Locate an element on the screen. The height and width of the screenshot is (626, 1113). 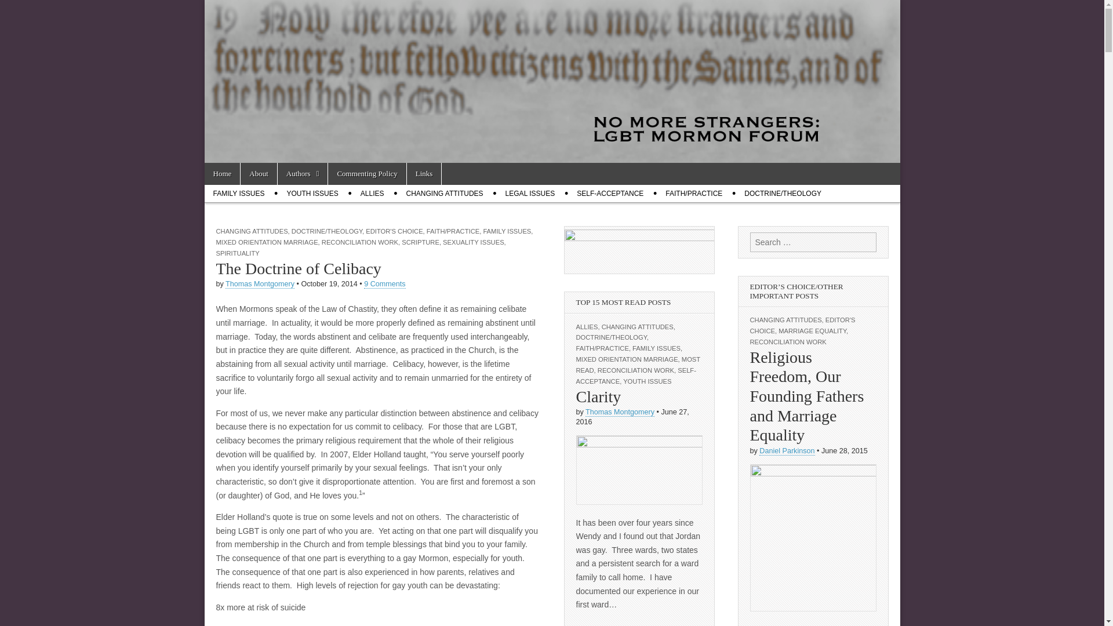
CHANGING ATTITUDES is located at coordinates (444, 193).